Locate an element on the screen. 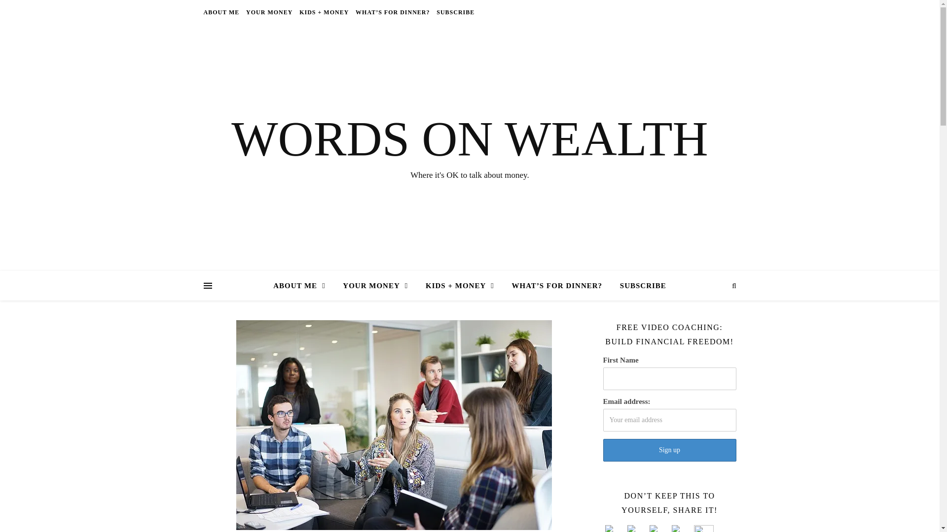 The image size is (947, 532). RSS is located at coordinates (615, 528).